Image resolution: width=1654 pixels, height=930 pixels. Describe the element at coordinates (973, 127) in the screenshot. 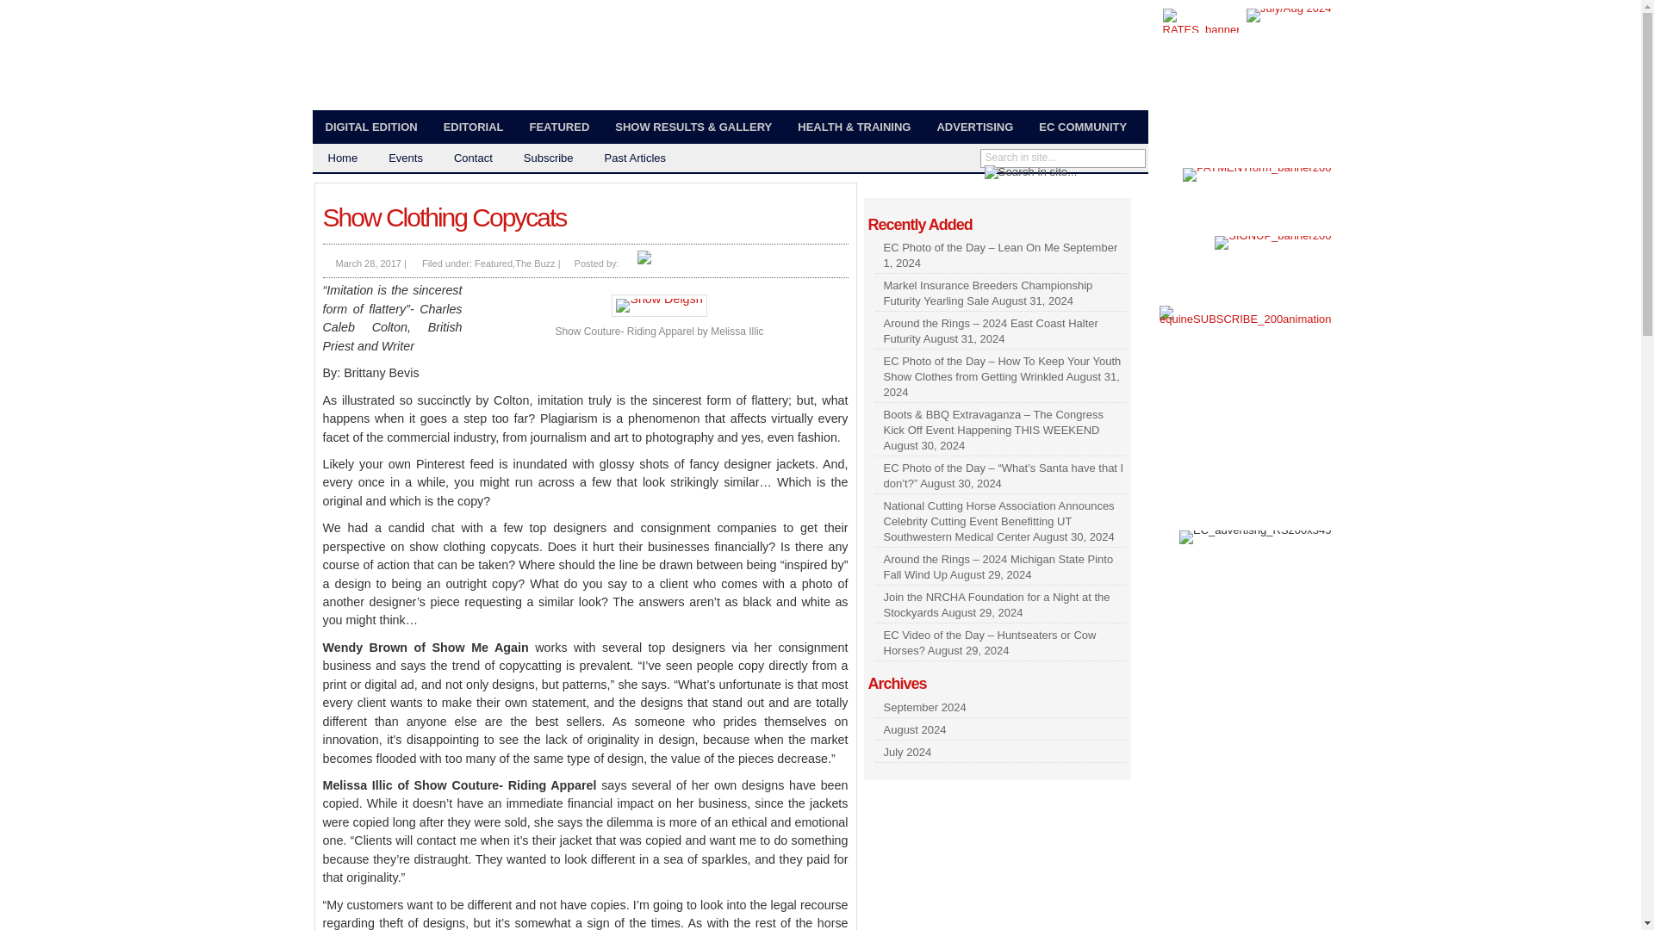

I see `ADVERTISING` at that location.